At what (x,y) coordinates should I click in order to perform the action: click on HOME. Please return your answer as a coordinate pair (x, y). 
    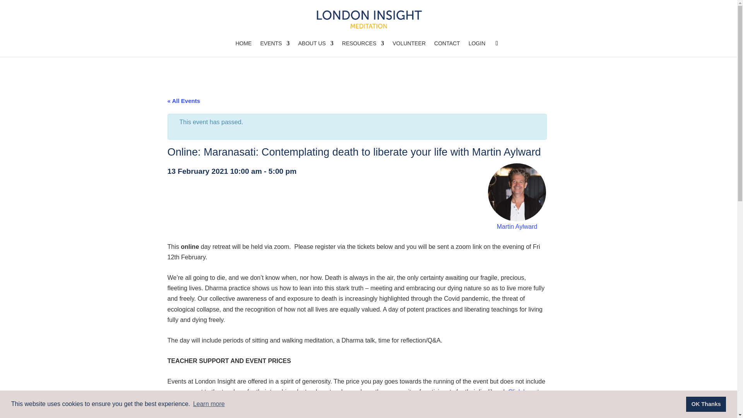
    Looking at the image, I should click on (243, 48).